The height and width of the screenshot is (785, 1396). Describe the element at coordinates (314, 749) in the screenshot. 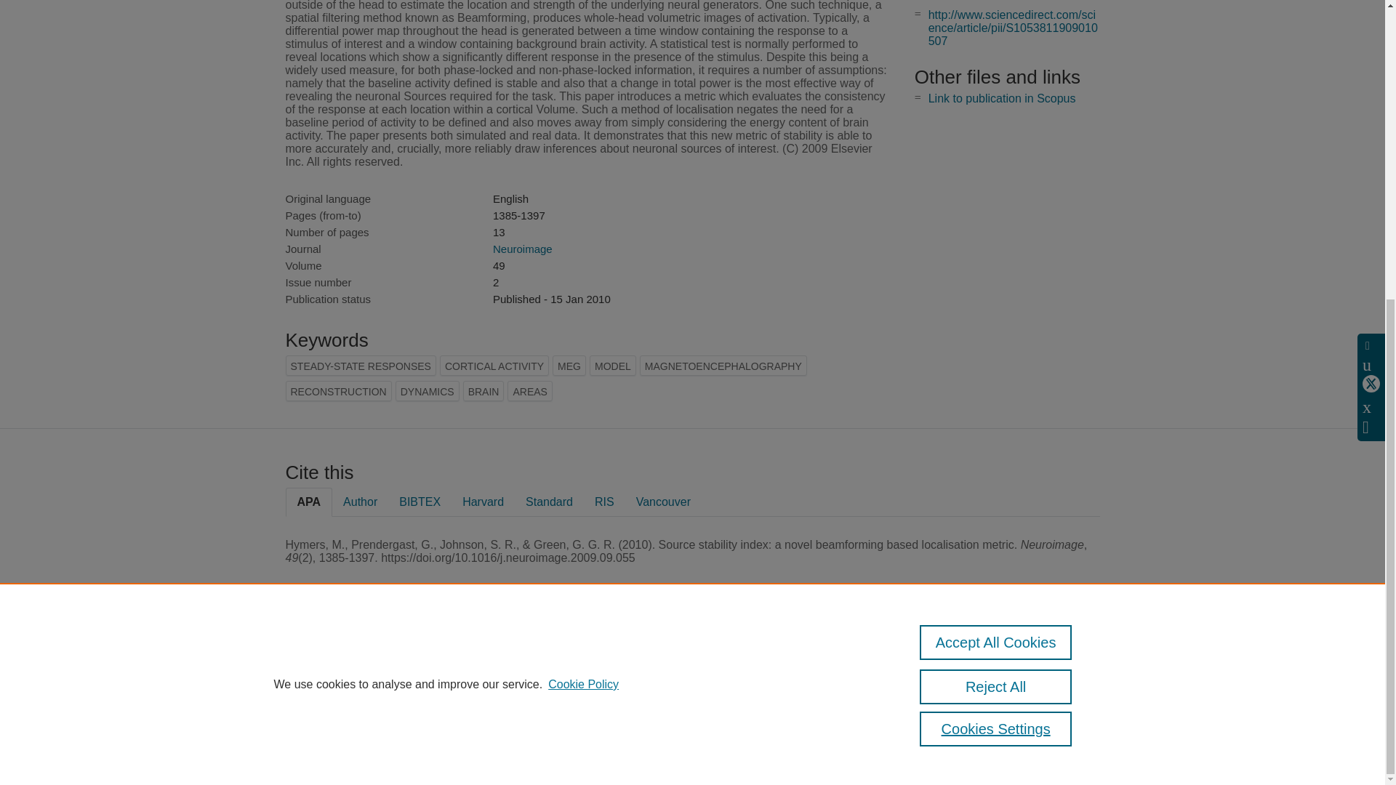

I see `Log in to Pure` at that location.